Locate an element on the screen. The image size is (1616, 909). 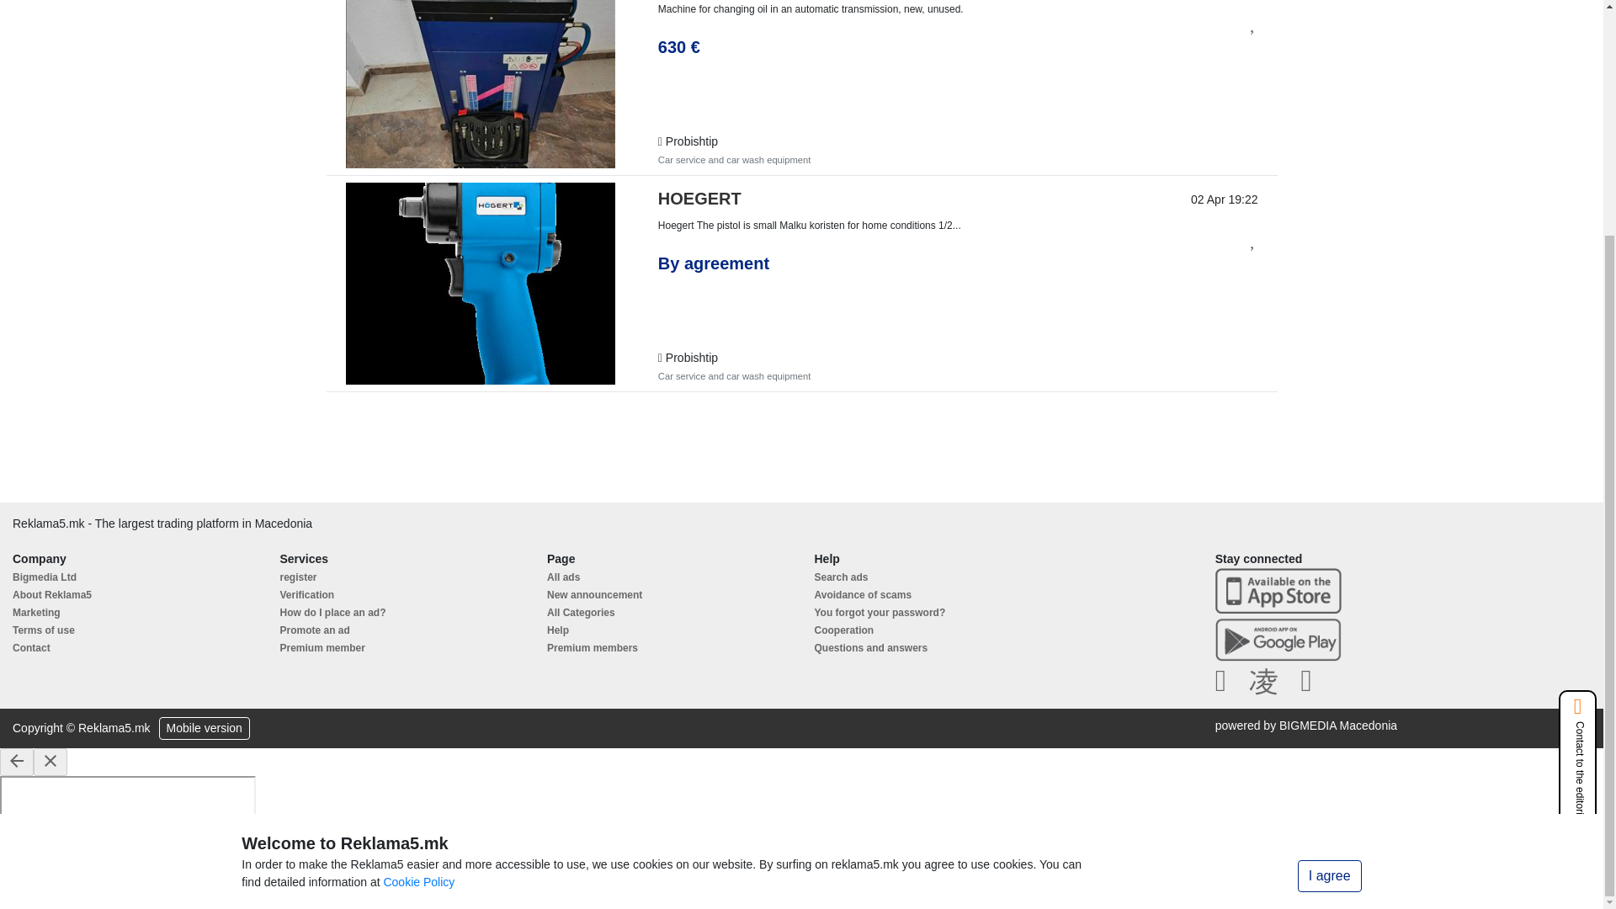
Contact to the editorial office is located at coordinates (1577, 467).